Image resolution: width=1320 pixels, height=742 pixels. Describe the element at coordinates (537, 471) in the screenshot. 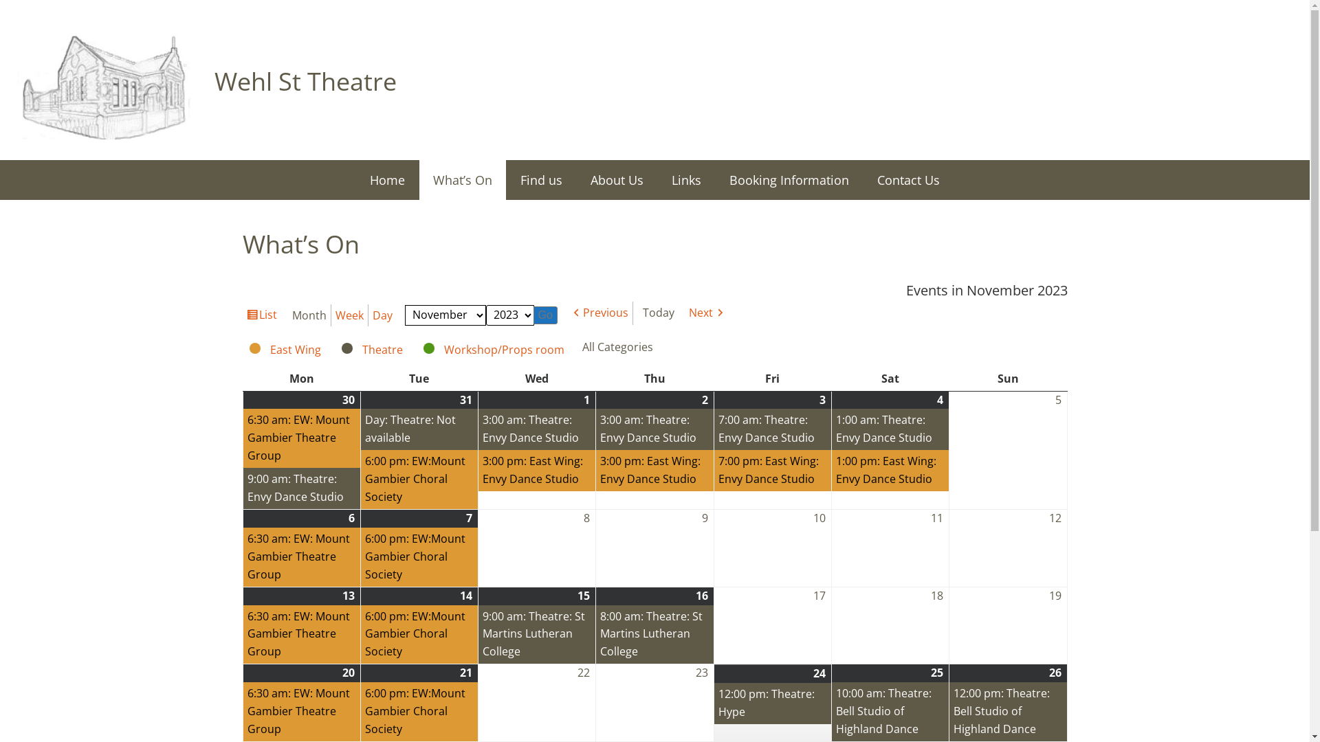

I see `3:00 pm: East Wing: Envy Dance Studio` at that location.